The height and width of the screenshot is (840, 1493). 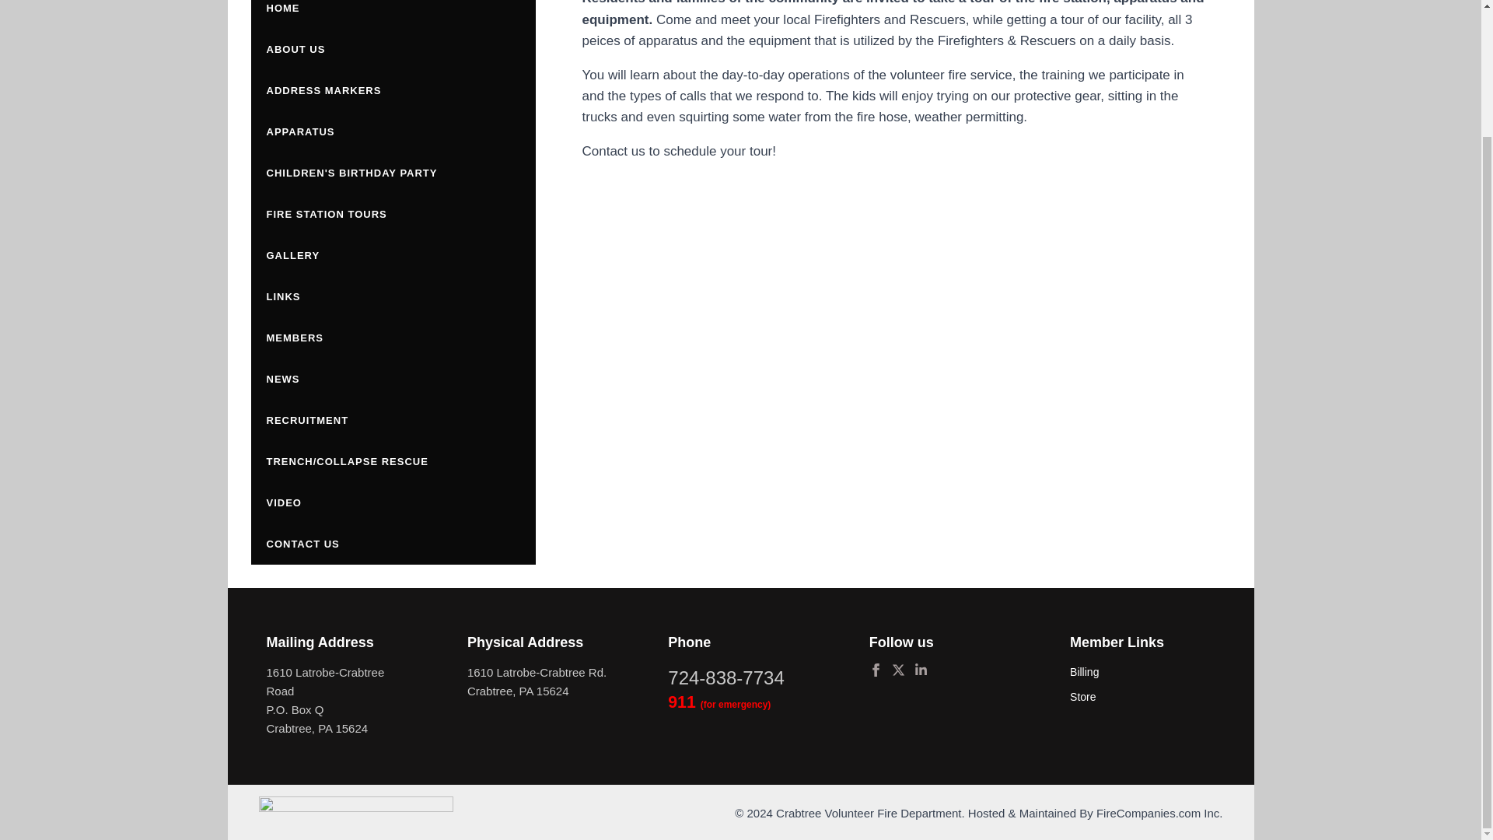 I want to click on MEMBERS, so click(x=392, y=338).